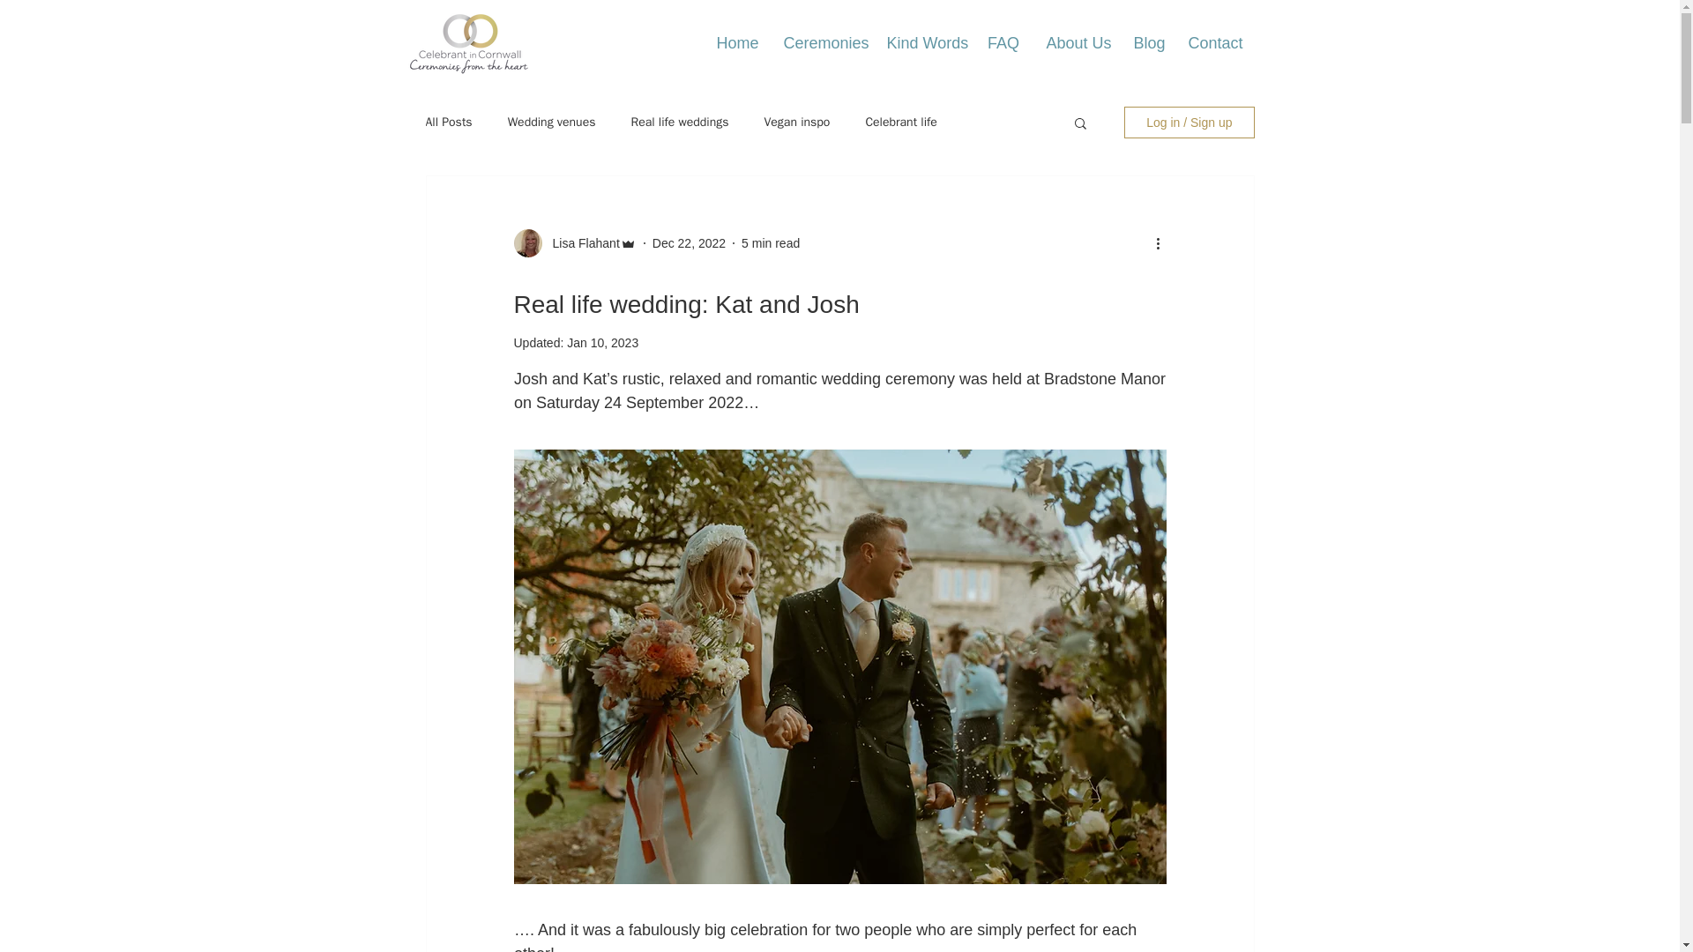 This screenshot has height=952, width=1693. Describe the element at coordinates (552, 122) in the screenshot. I see `Wedding venues` at that location.